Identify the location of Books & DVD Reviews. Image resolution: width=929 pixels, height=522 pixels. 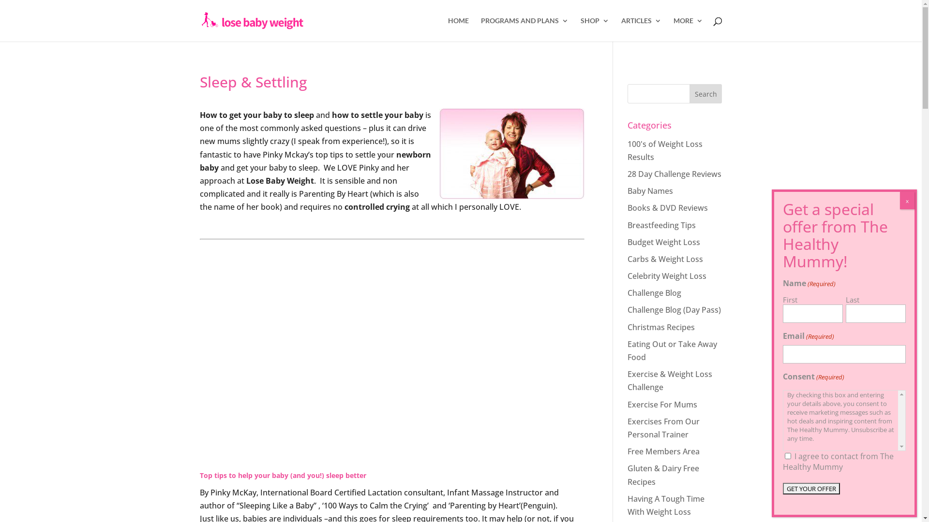
(668, 208).